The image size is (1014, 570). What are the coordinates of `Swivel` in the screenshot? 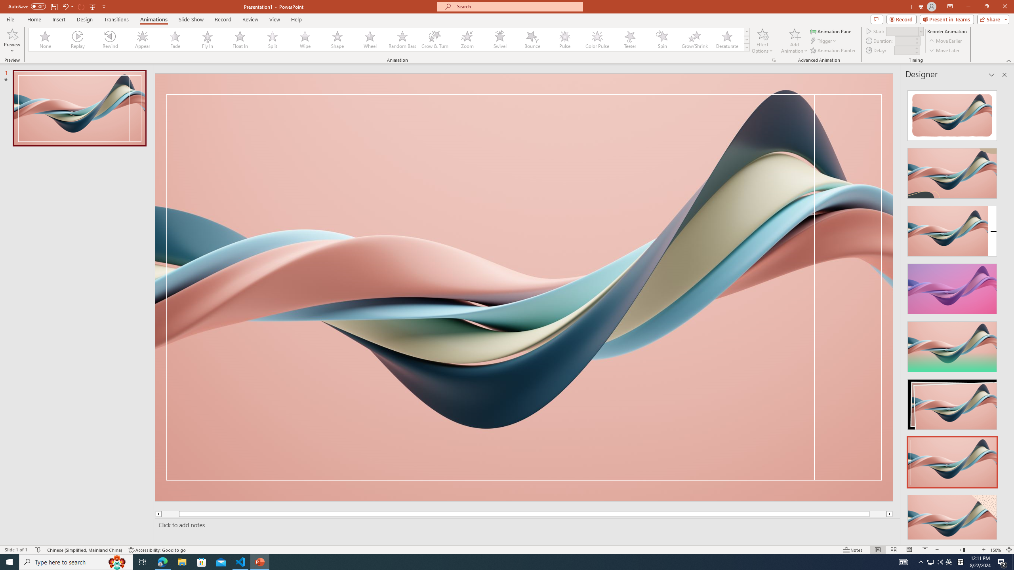 It's located at (500, 40).